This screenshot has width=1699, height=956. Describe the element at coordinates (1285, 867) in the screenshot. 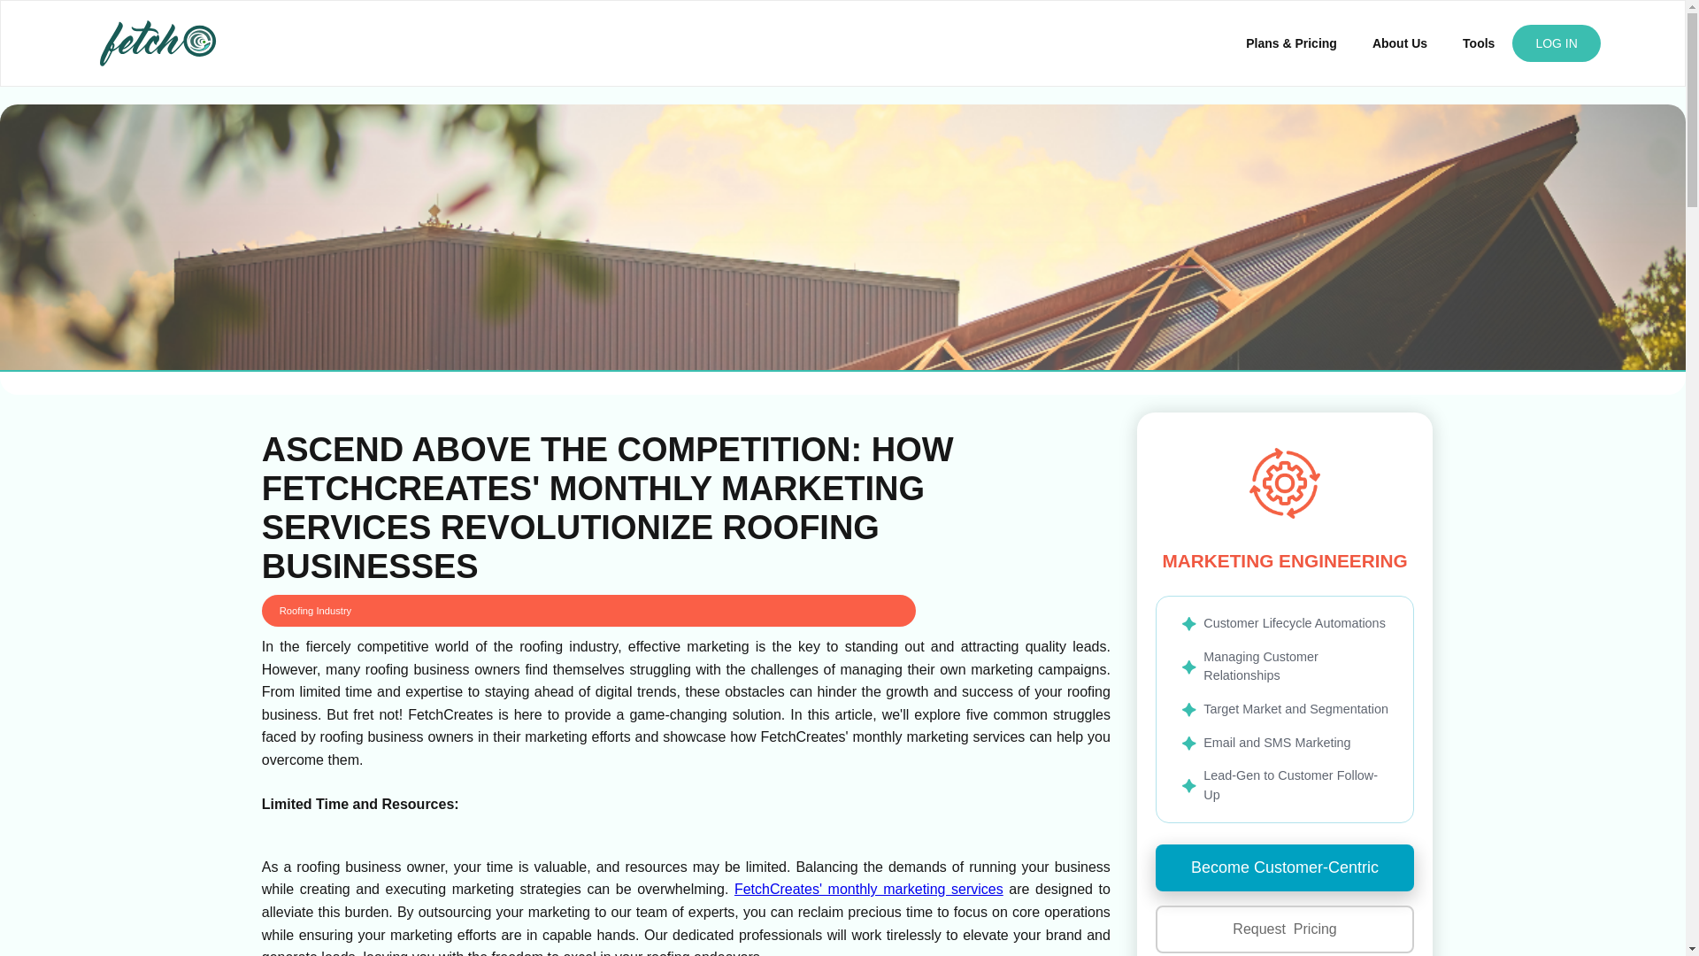

I see `Become Customer-Centric` at that location.